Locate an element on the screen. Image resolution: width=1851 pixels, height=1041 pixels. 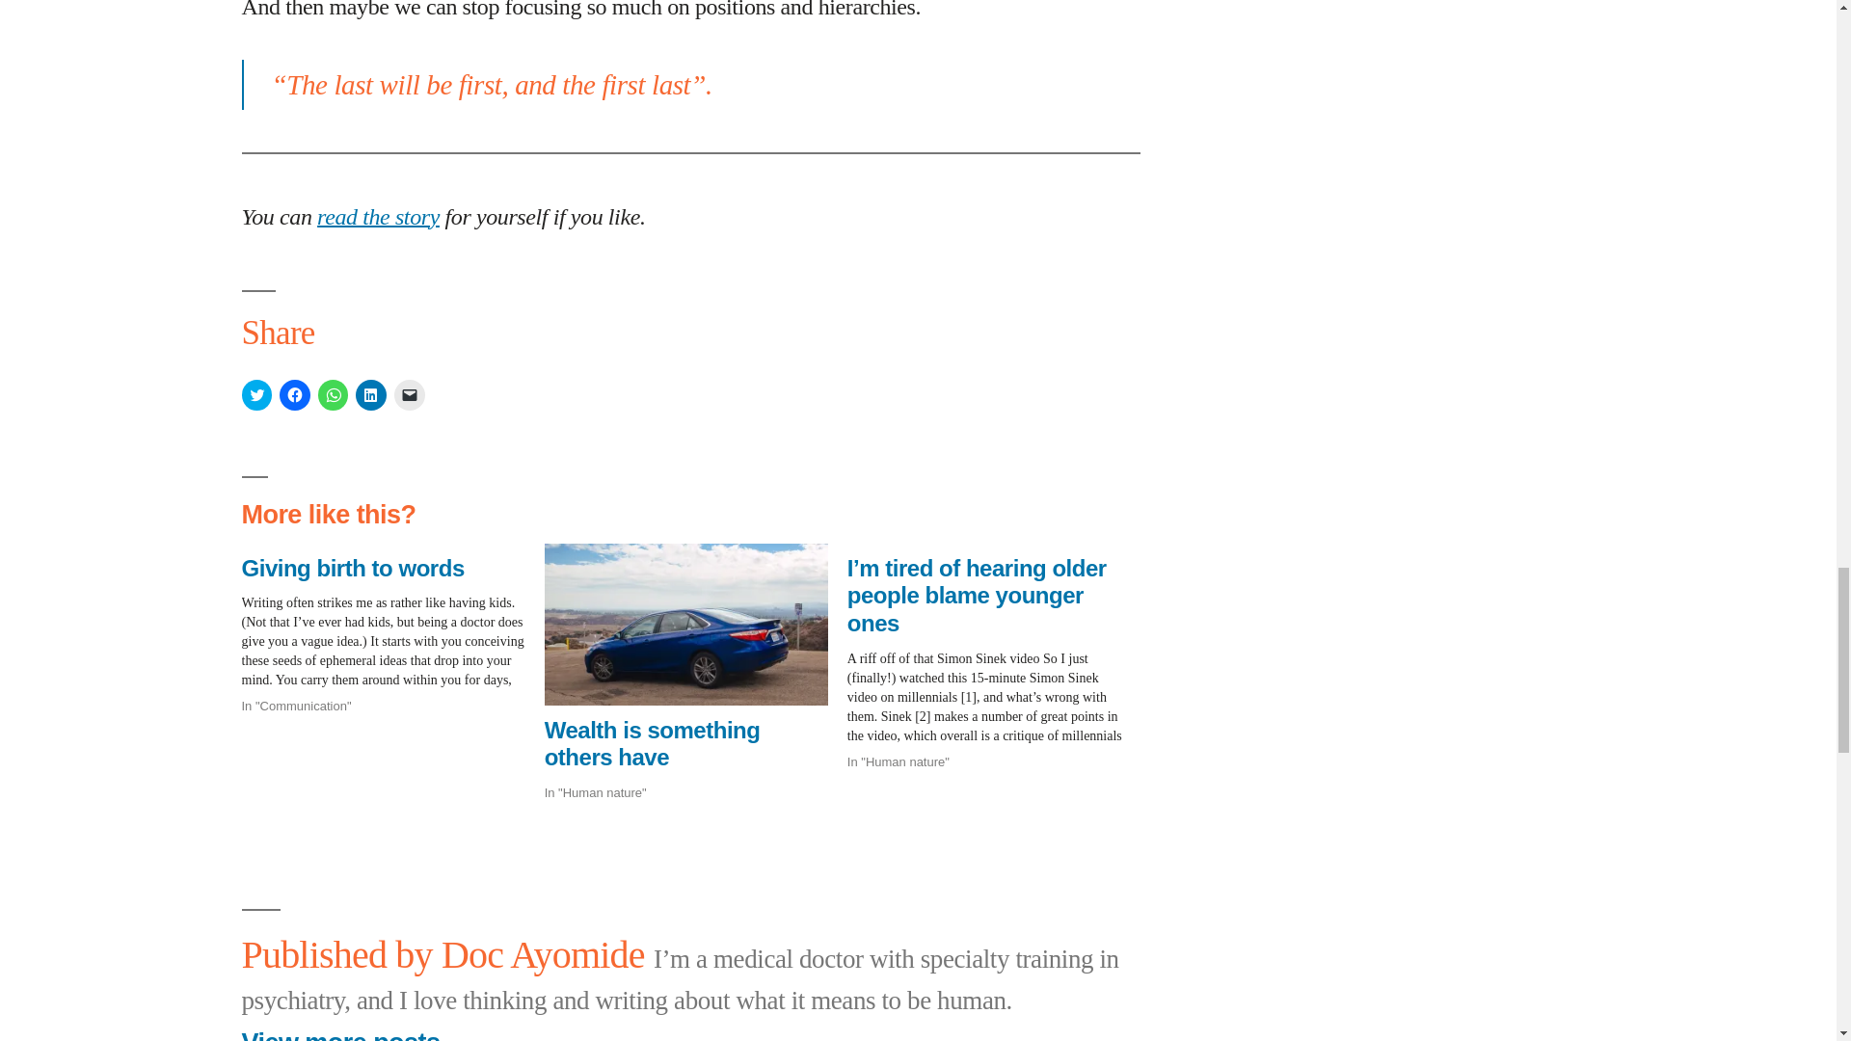
View more posts is located at coordinates (339, 1033).